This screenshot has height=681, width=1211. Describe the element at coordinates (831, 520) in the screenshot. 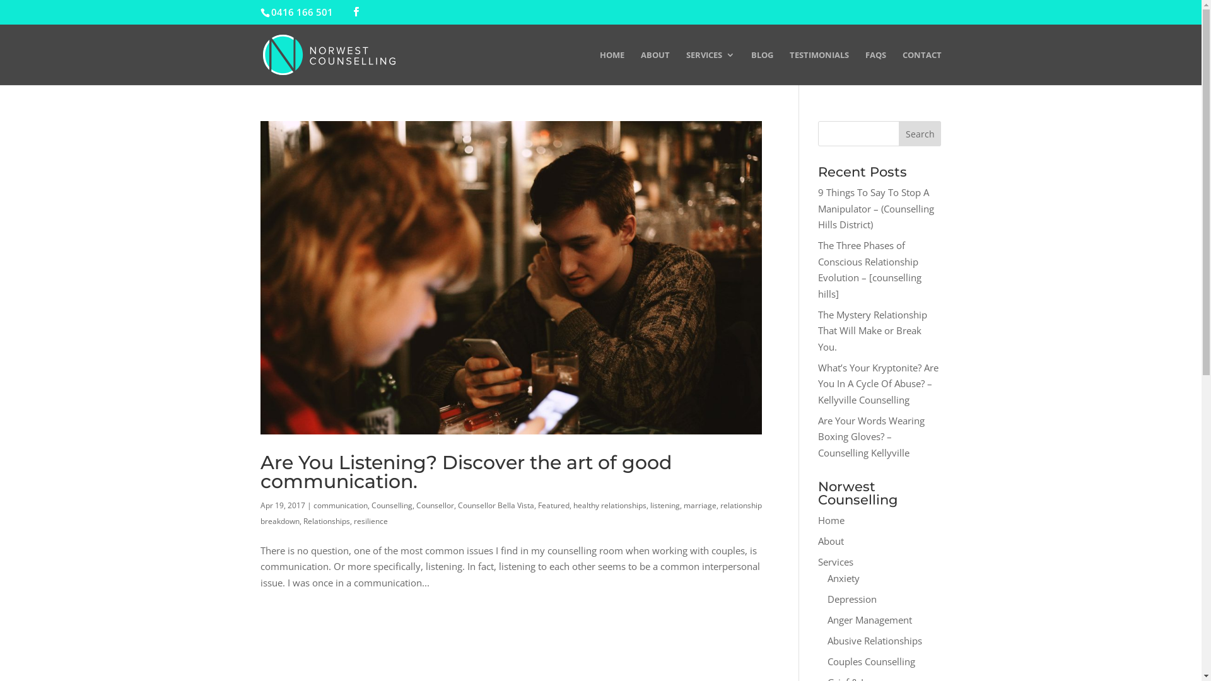

I see `Home` at that location.